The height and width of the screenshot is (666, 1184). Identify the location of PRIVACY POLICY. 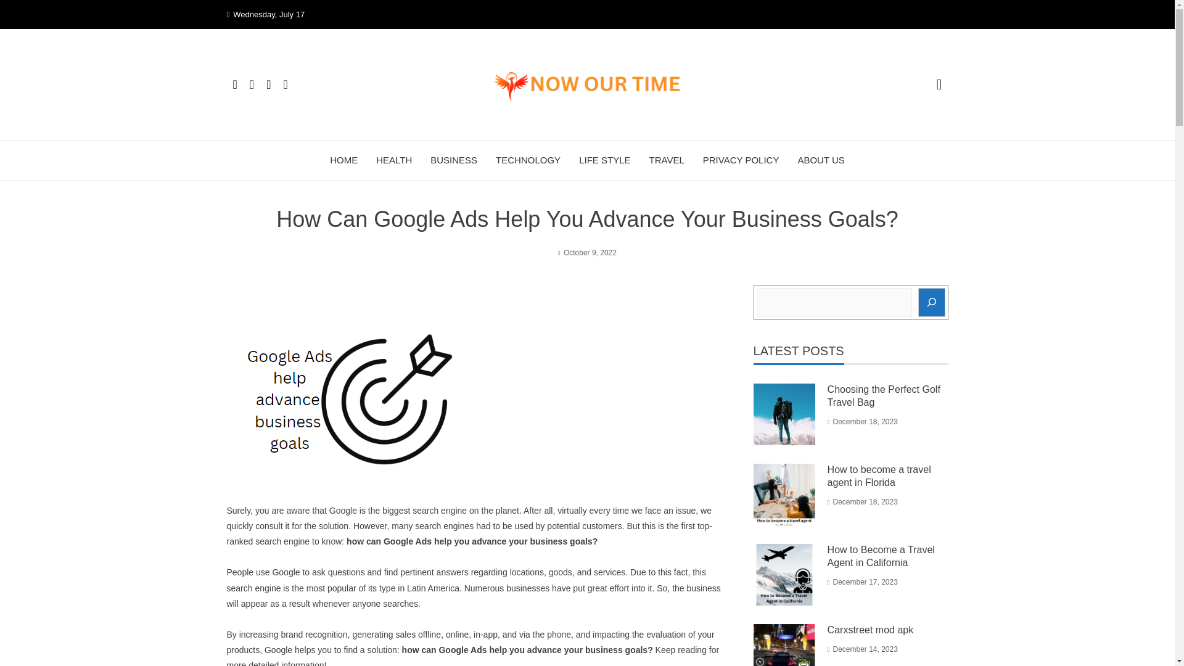
(741, 160).